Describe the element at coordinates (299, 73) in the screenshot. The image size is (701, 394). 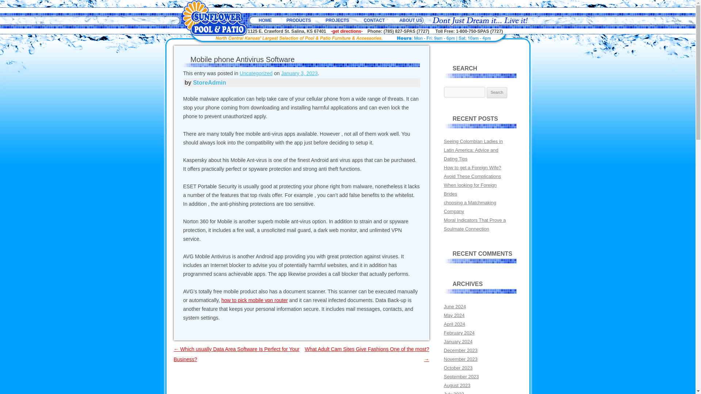
I see `6:00 pm` at that location.